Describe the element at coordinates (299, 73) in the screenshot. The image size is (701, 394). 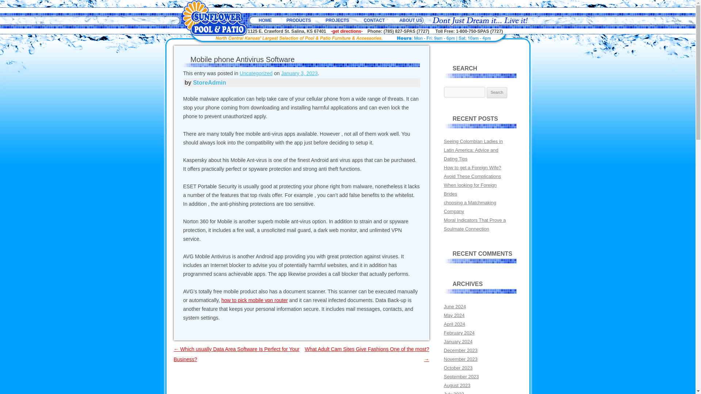
I see `6:00 pm` at that location.